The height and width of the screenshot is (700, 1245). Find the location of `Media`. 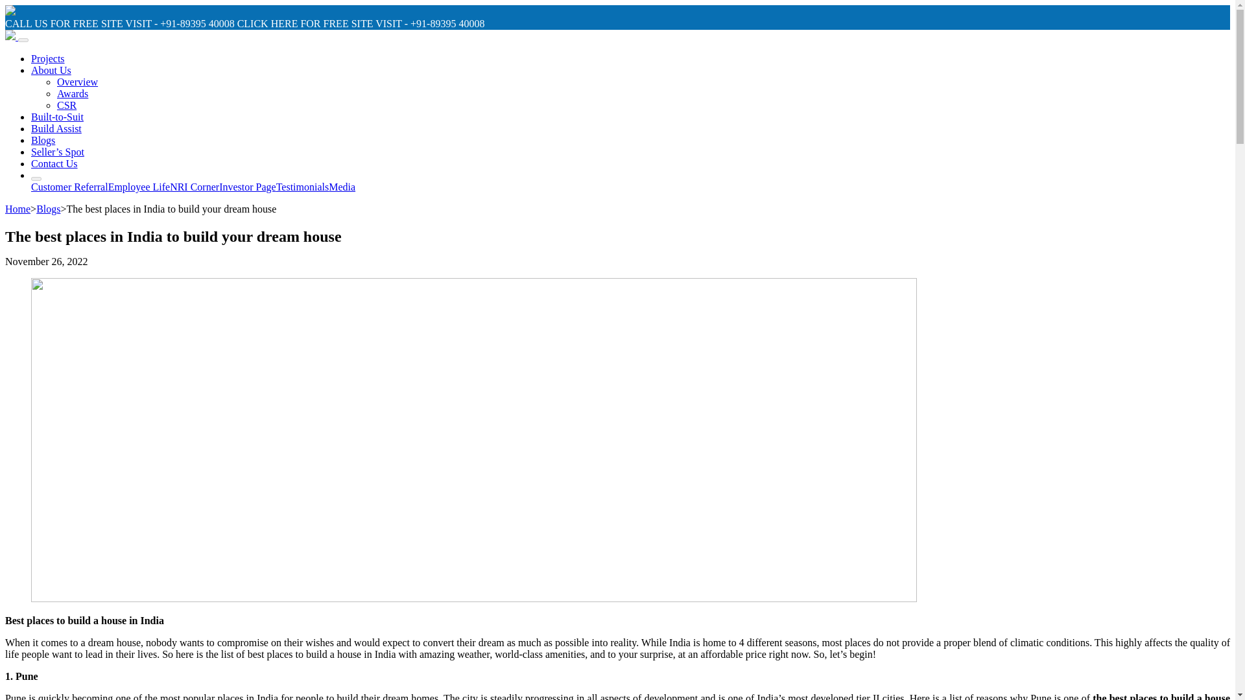

Media is located at coordinates (341, 187).